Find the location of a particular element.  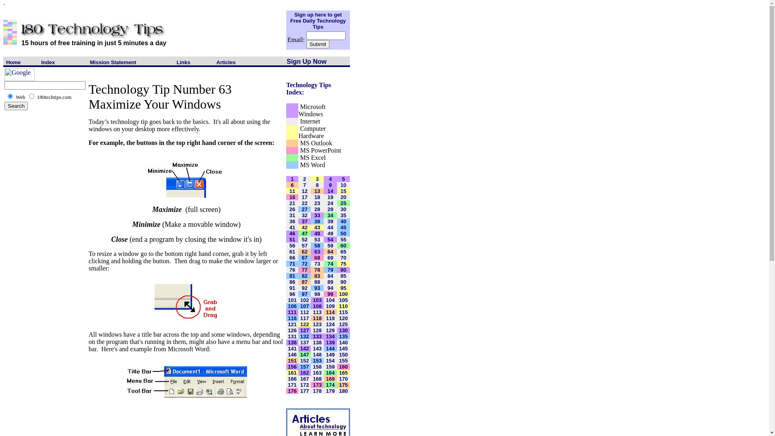

111 is located at coordinates (292, 312).